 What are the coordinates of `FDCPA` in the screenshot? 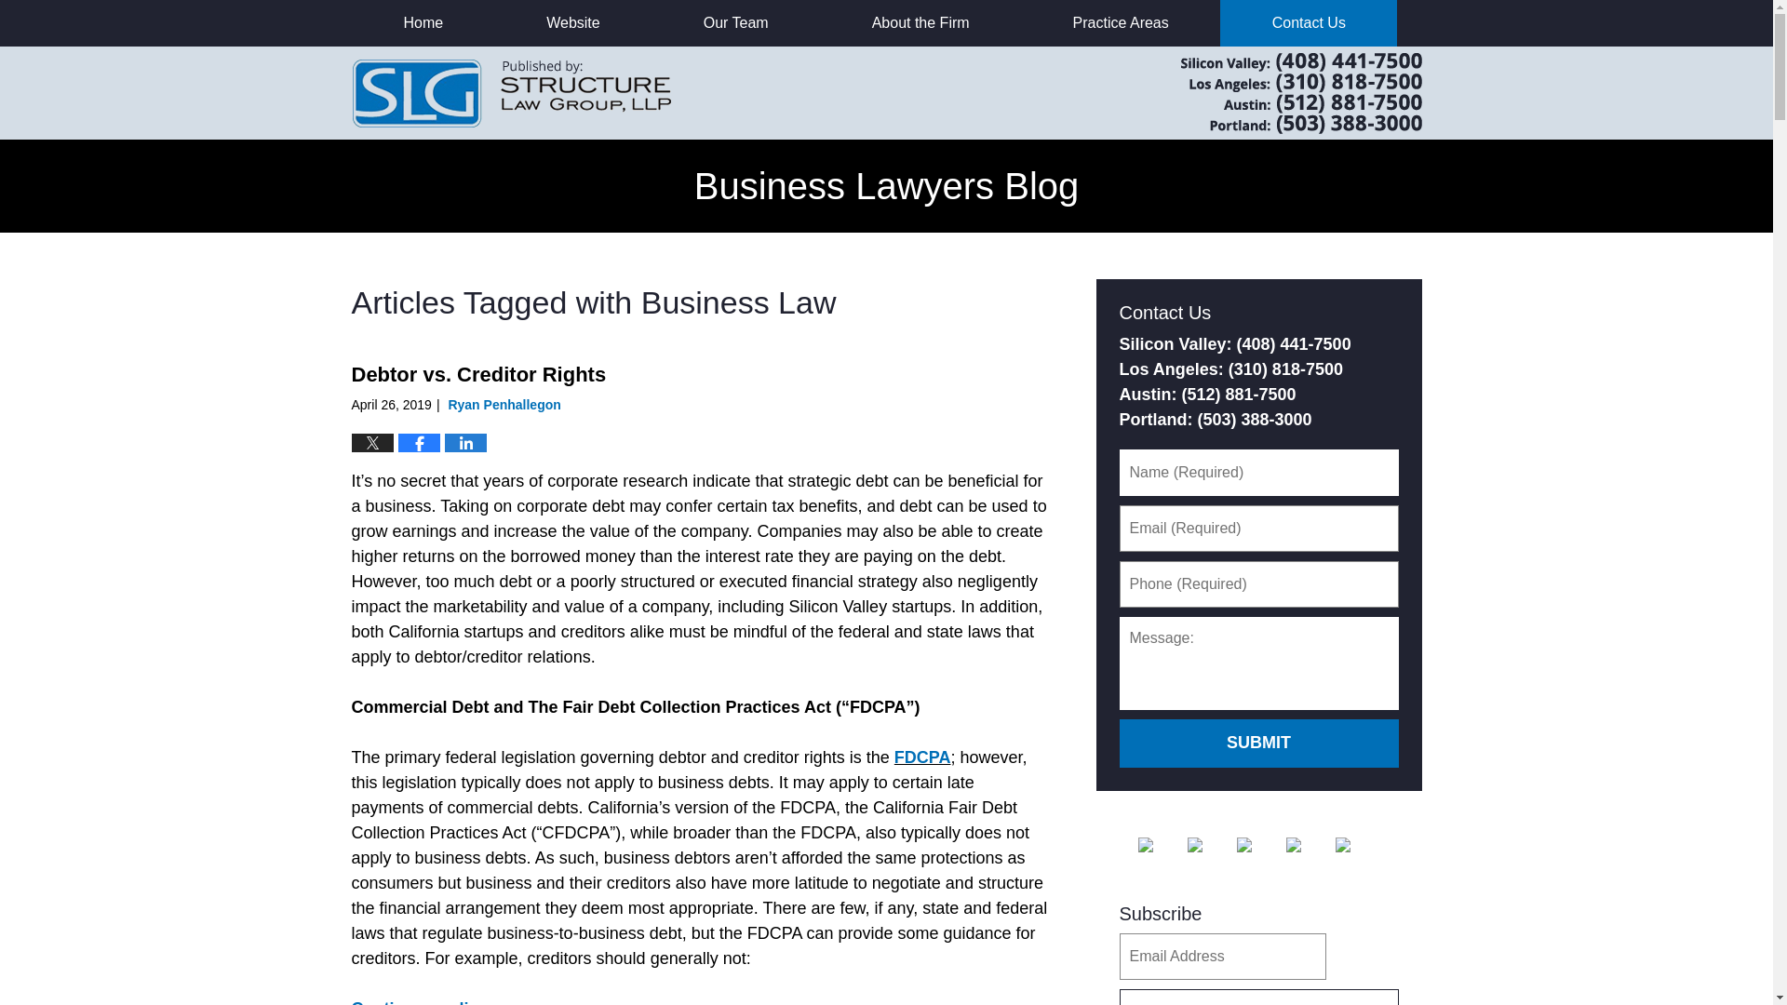 It's located at (922, 757).